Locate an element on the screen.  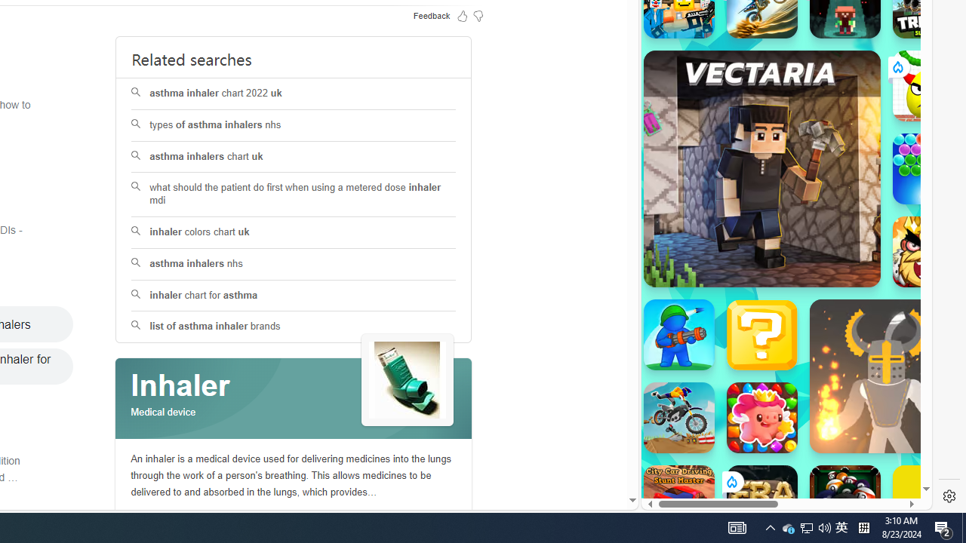
8 Ball Pool With Buddies is located at coordinates (845, 501).